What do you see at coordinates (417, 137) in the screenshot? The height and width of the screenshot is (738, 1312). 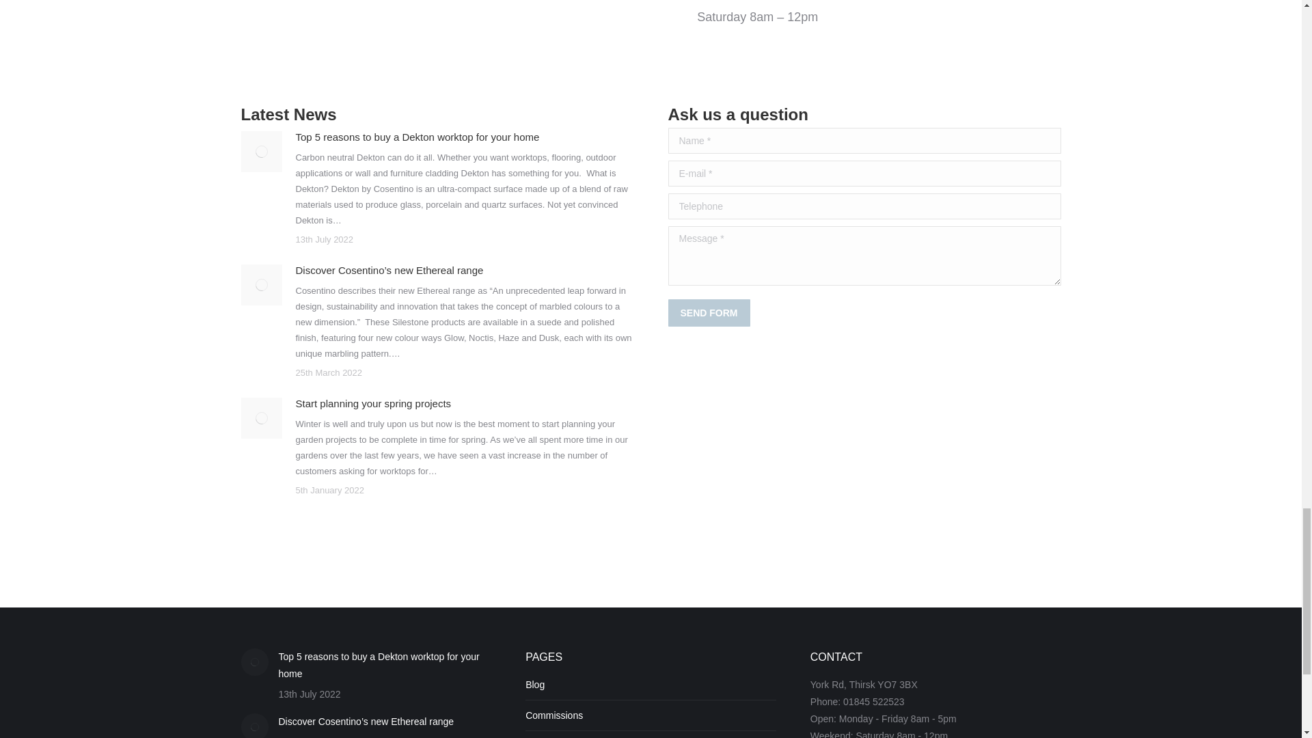 I see `Top 5 reasons to buy a Dekton worktop for your home` at bounding box center [417, 137].